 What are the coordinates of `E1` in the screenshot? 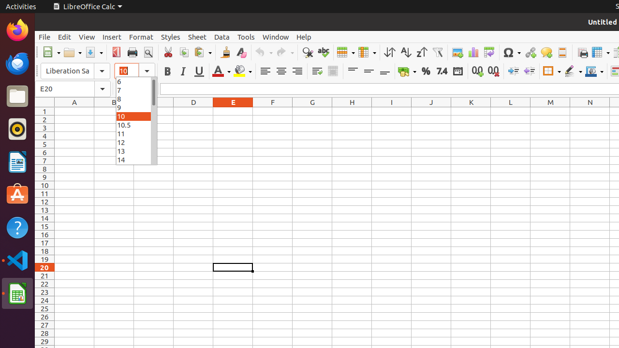 It's located at (233, 111).